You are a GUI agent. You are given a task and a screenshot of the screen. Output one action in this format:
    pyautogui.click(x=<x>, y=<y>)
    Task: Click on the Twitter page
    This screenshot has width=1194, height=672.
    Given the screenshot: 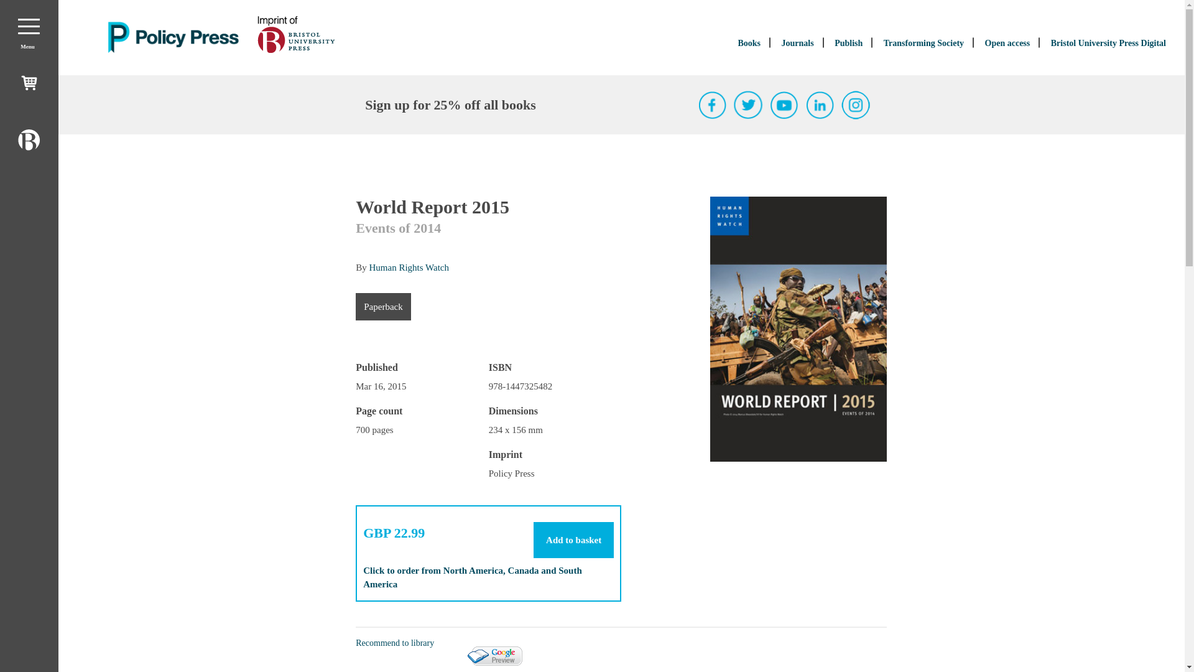 What is the action you would take?
    pyautogui.click(x=748, y=105)
    